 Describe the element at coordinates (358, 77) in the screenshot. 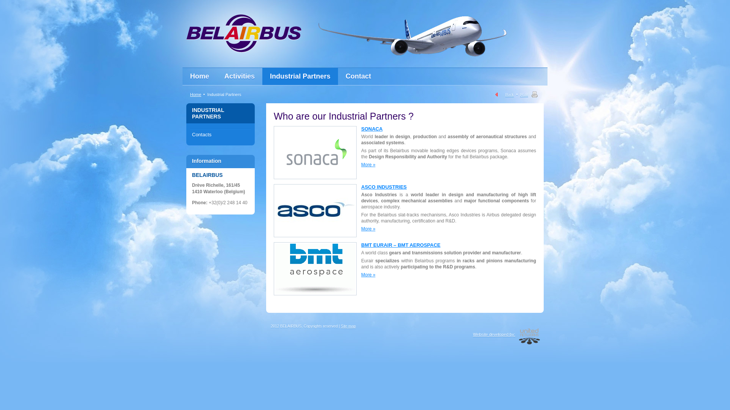

I see `Contact` at that location.